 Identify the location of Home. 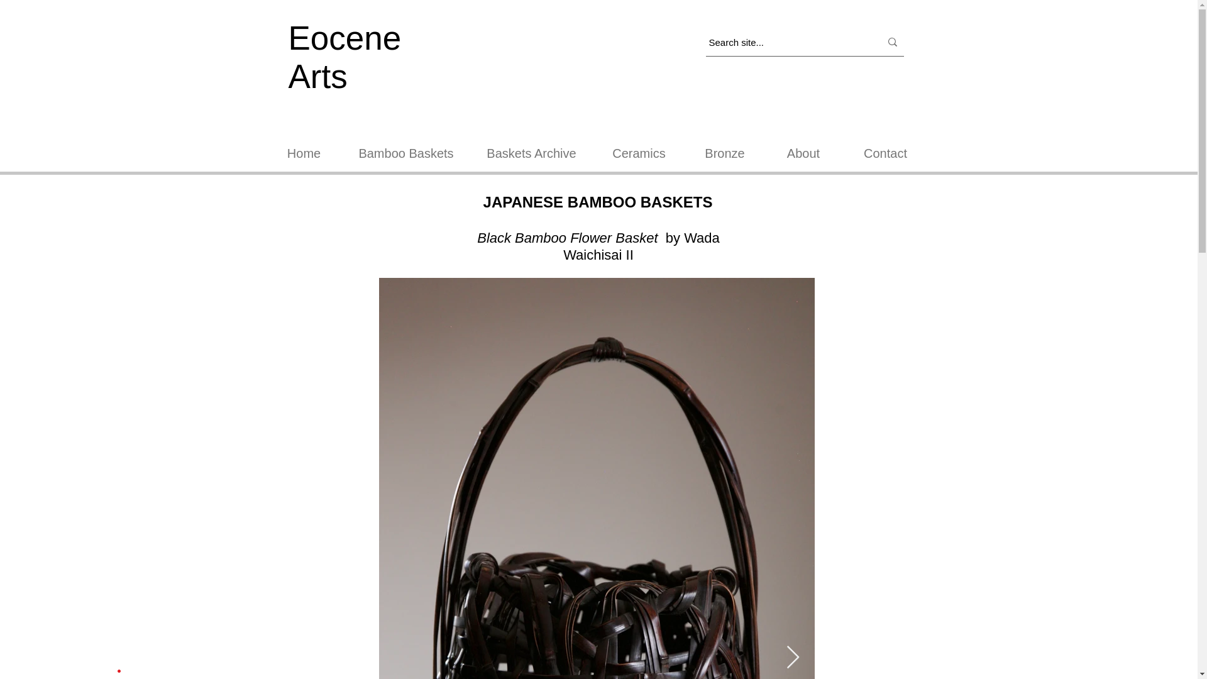
(303, 153).